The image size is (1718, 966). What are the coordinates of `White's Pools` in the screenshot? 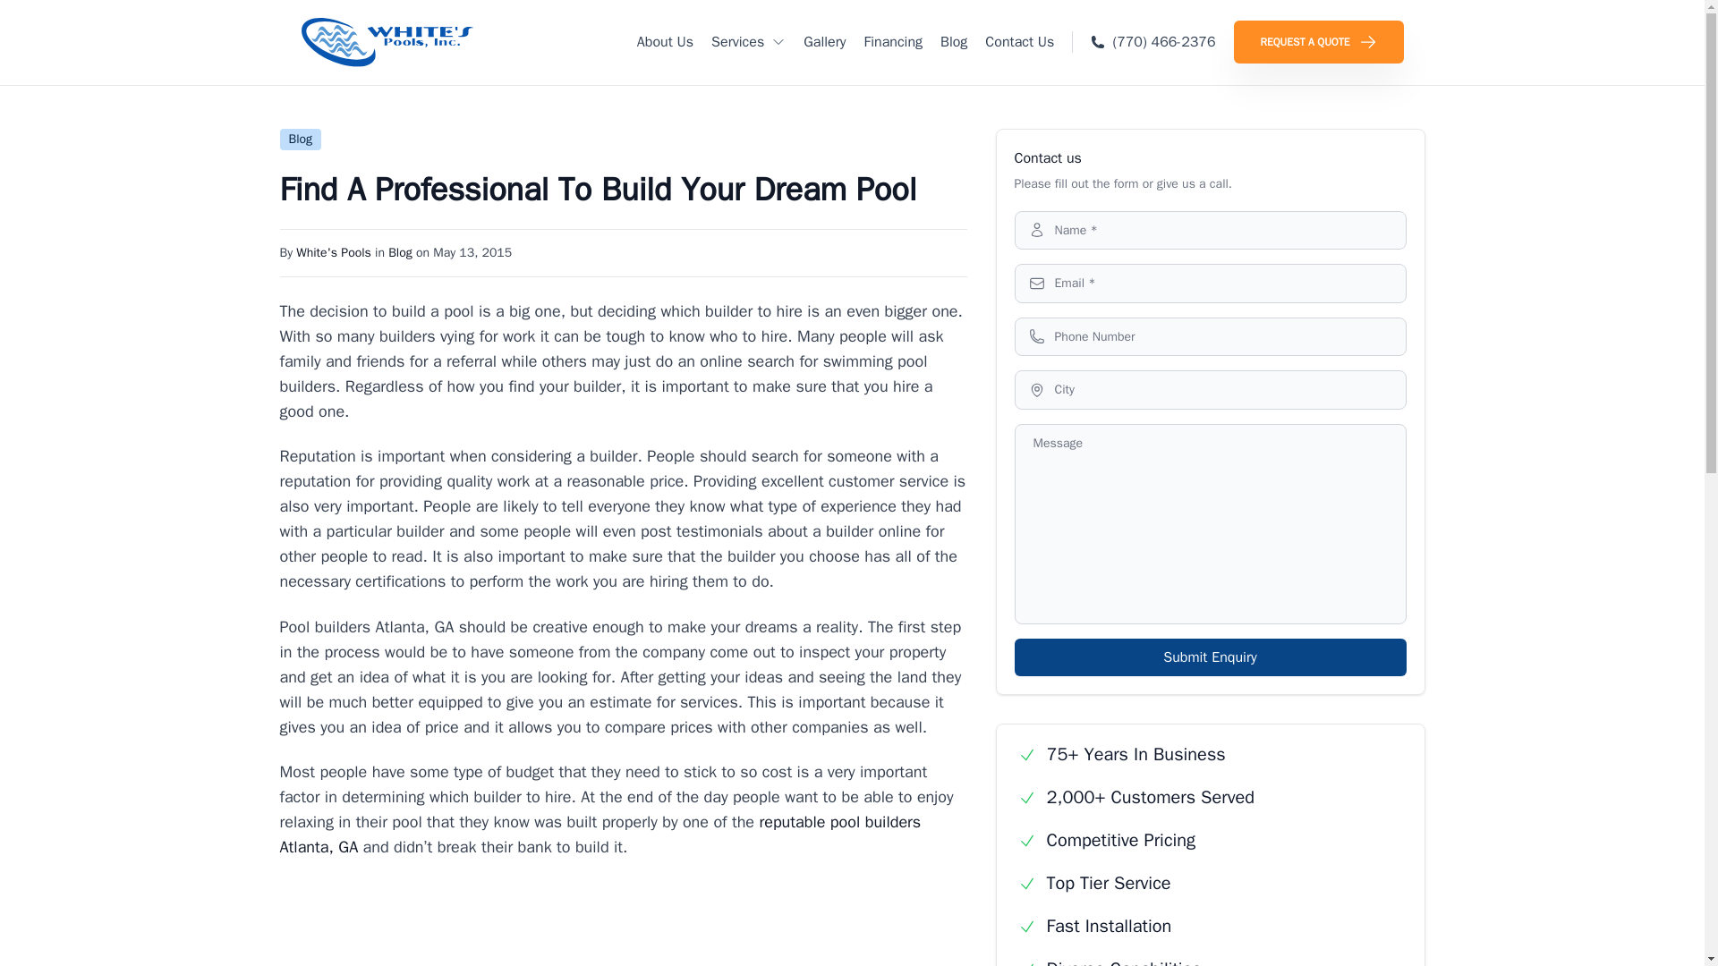 It's located at (333, 252).